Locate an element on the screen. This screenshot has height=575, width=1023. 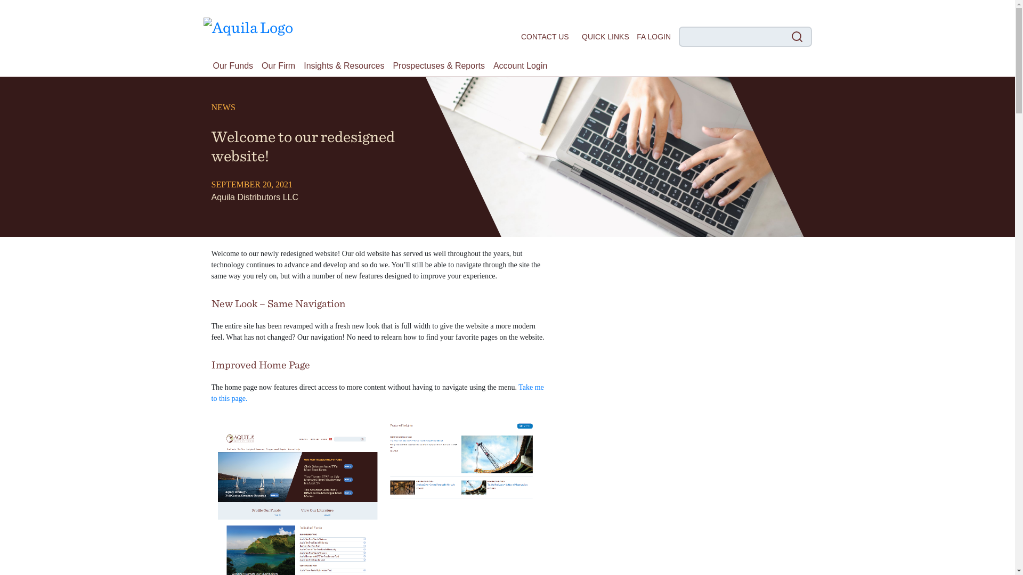
Aquila Group of Funds is located at coordinates (248, 24).